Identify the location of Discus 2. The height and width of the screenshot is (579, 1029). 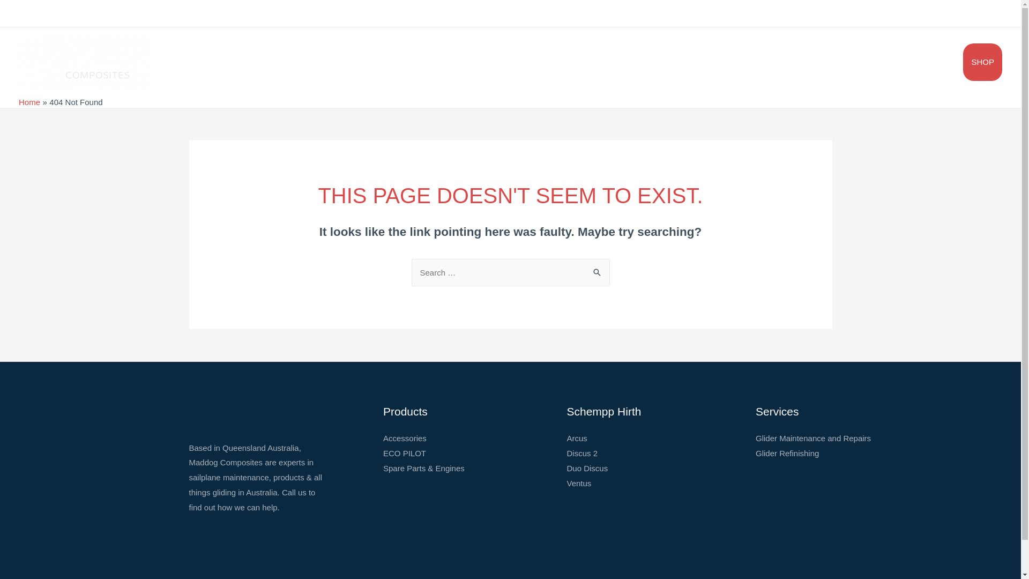
(583, 454).